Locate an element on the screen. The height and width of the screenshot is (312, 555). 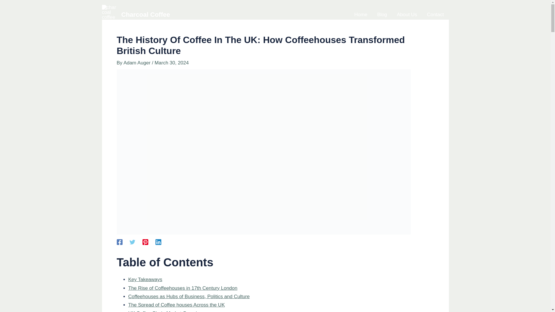
Adam Auger is located at coordinates (137, 63).